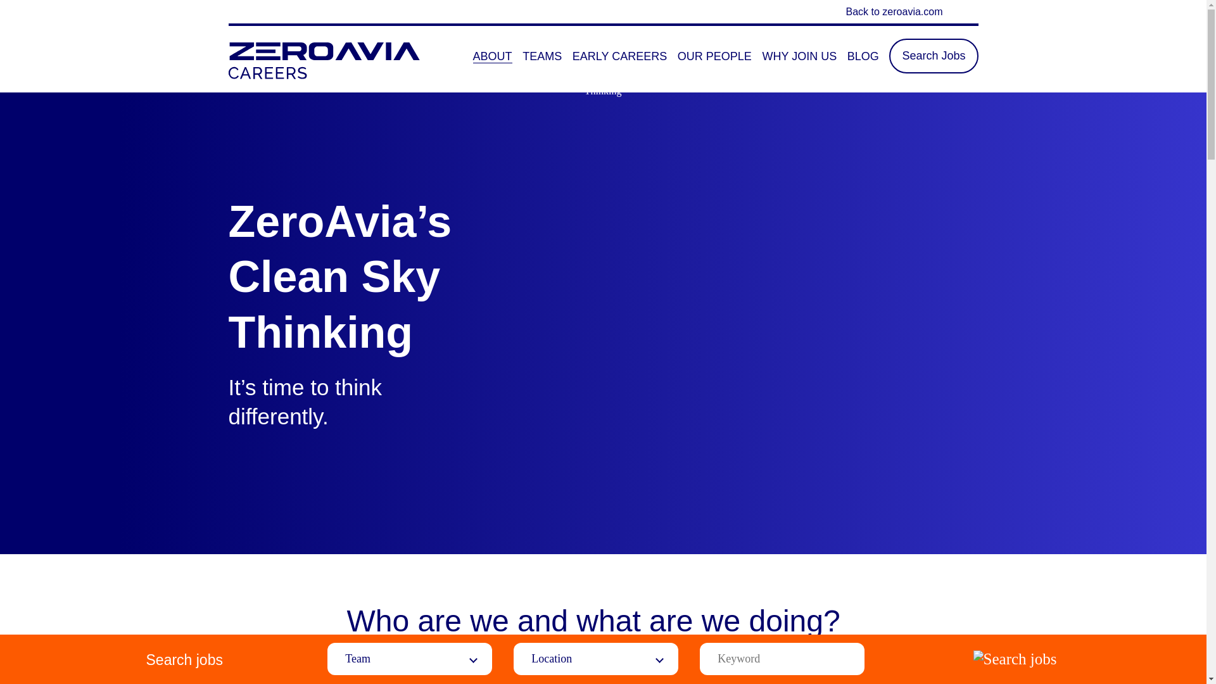 Image resolution: width=1216 pixels, height=684 pixels. I want to click on WHY JOIN US, so click(799, 56).